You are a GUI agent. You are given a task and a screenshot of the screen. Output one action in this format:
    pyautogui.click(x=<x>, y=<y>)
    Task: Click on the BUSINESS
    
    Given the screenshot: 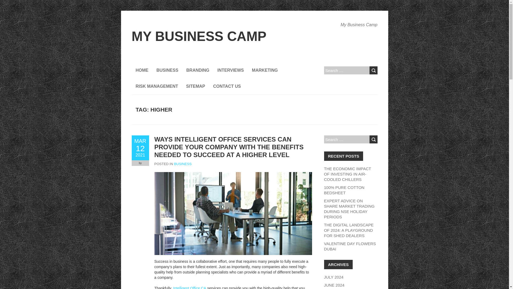 What is the action you would take?
    pyautogui.click(x=167, y=70)
    